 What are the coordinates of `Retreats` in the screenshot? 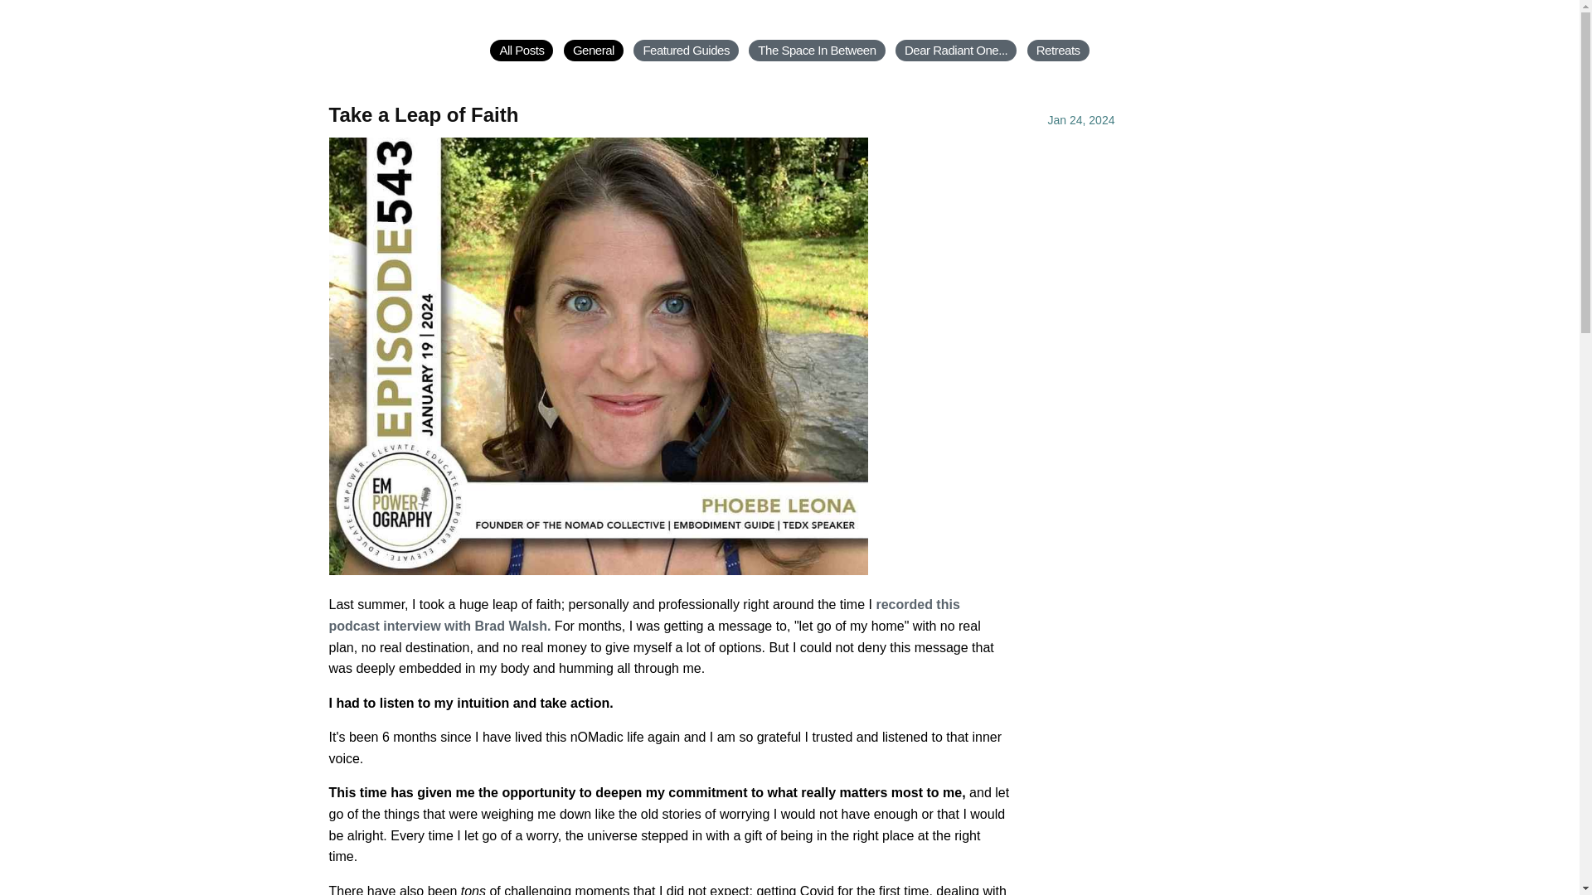 It's located at (1058, 50).